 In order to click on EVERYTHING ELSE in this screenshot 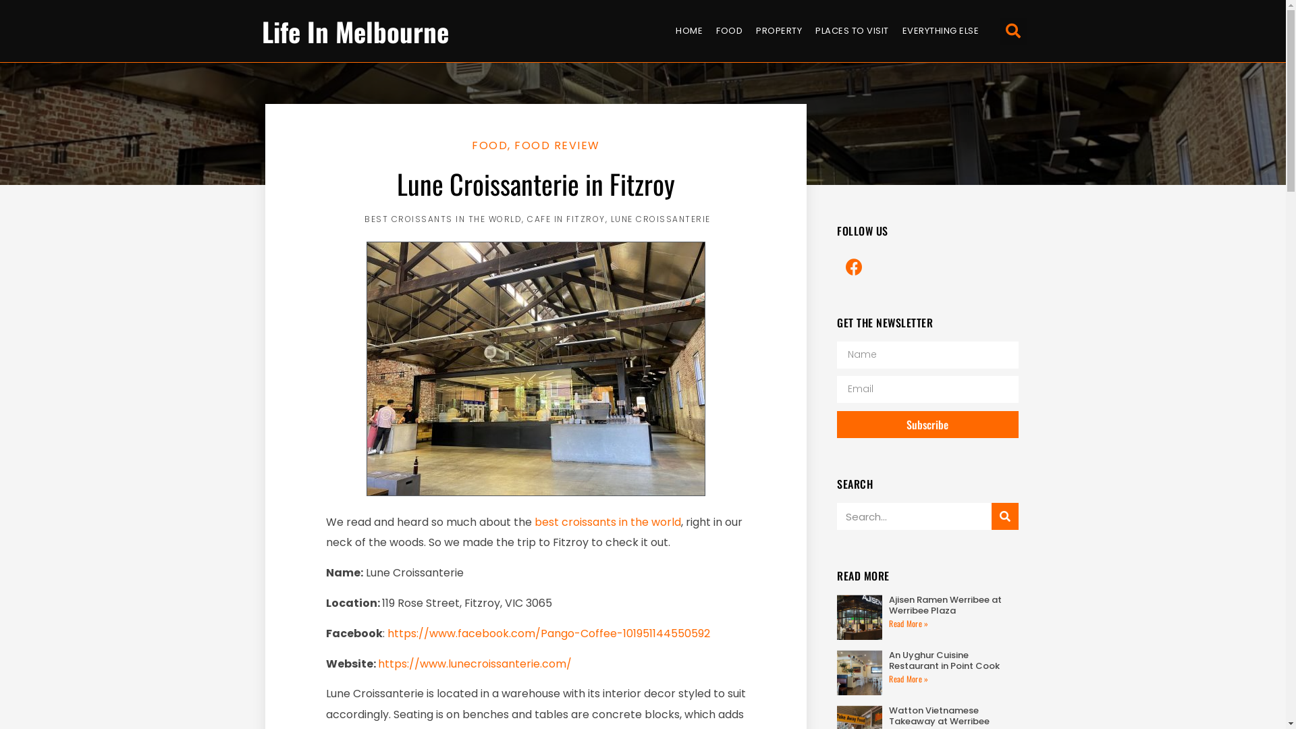, I will do `click(941, 31)`.